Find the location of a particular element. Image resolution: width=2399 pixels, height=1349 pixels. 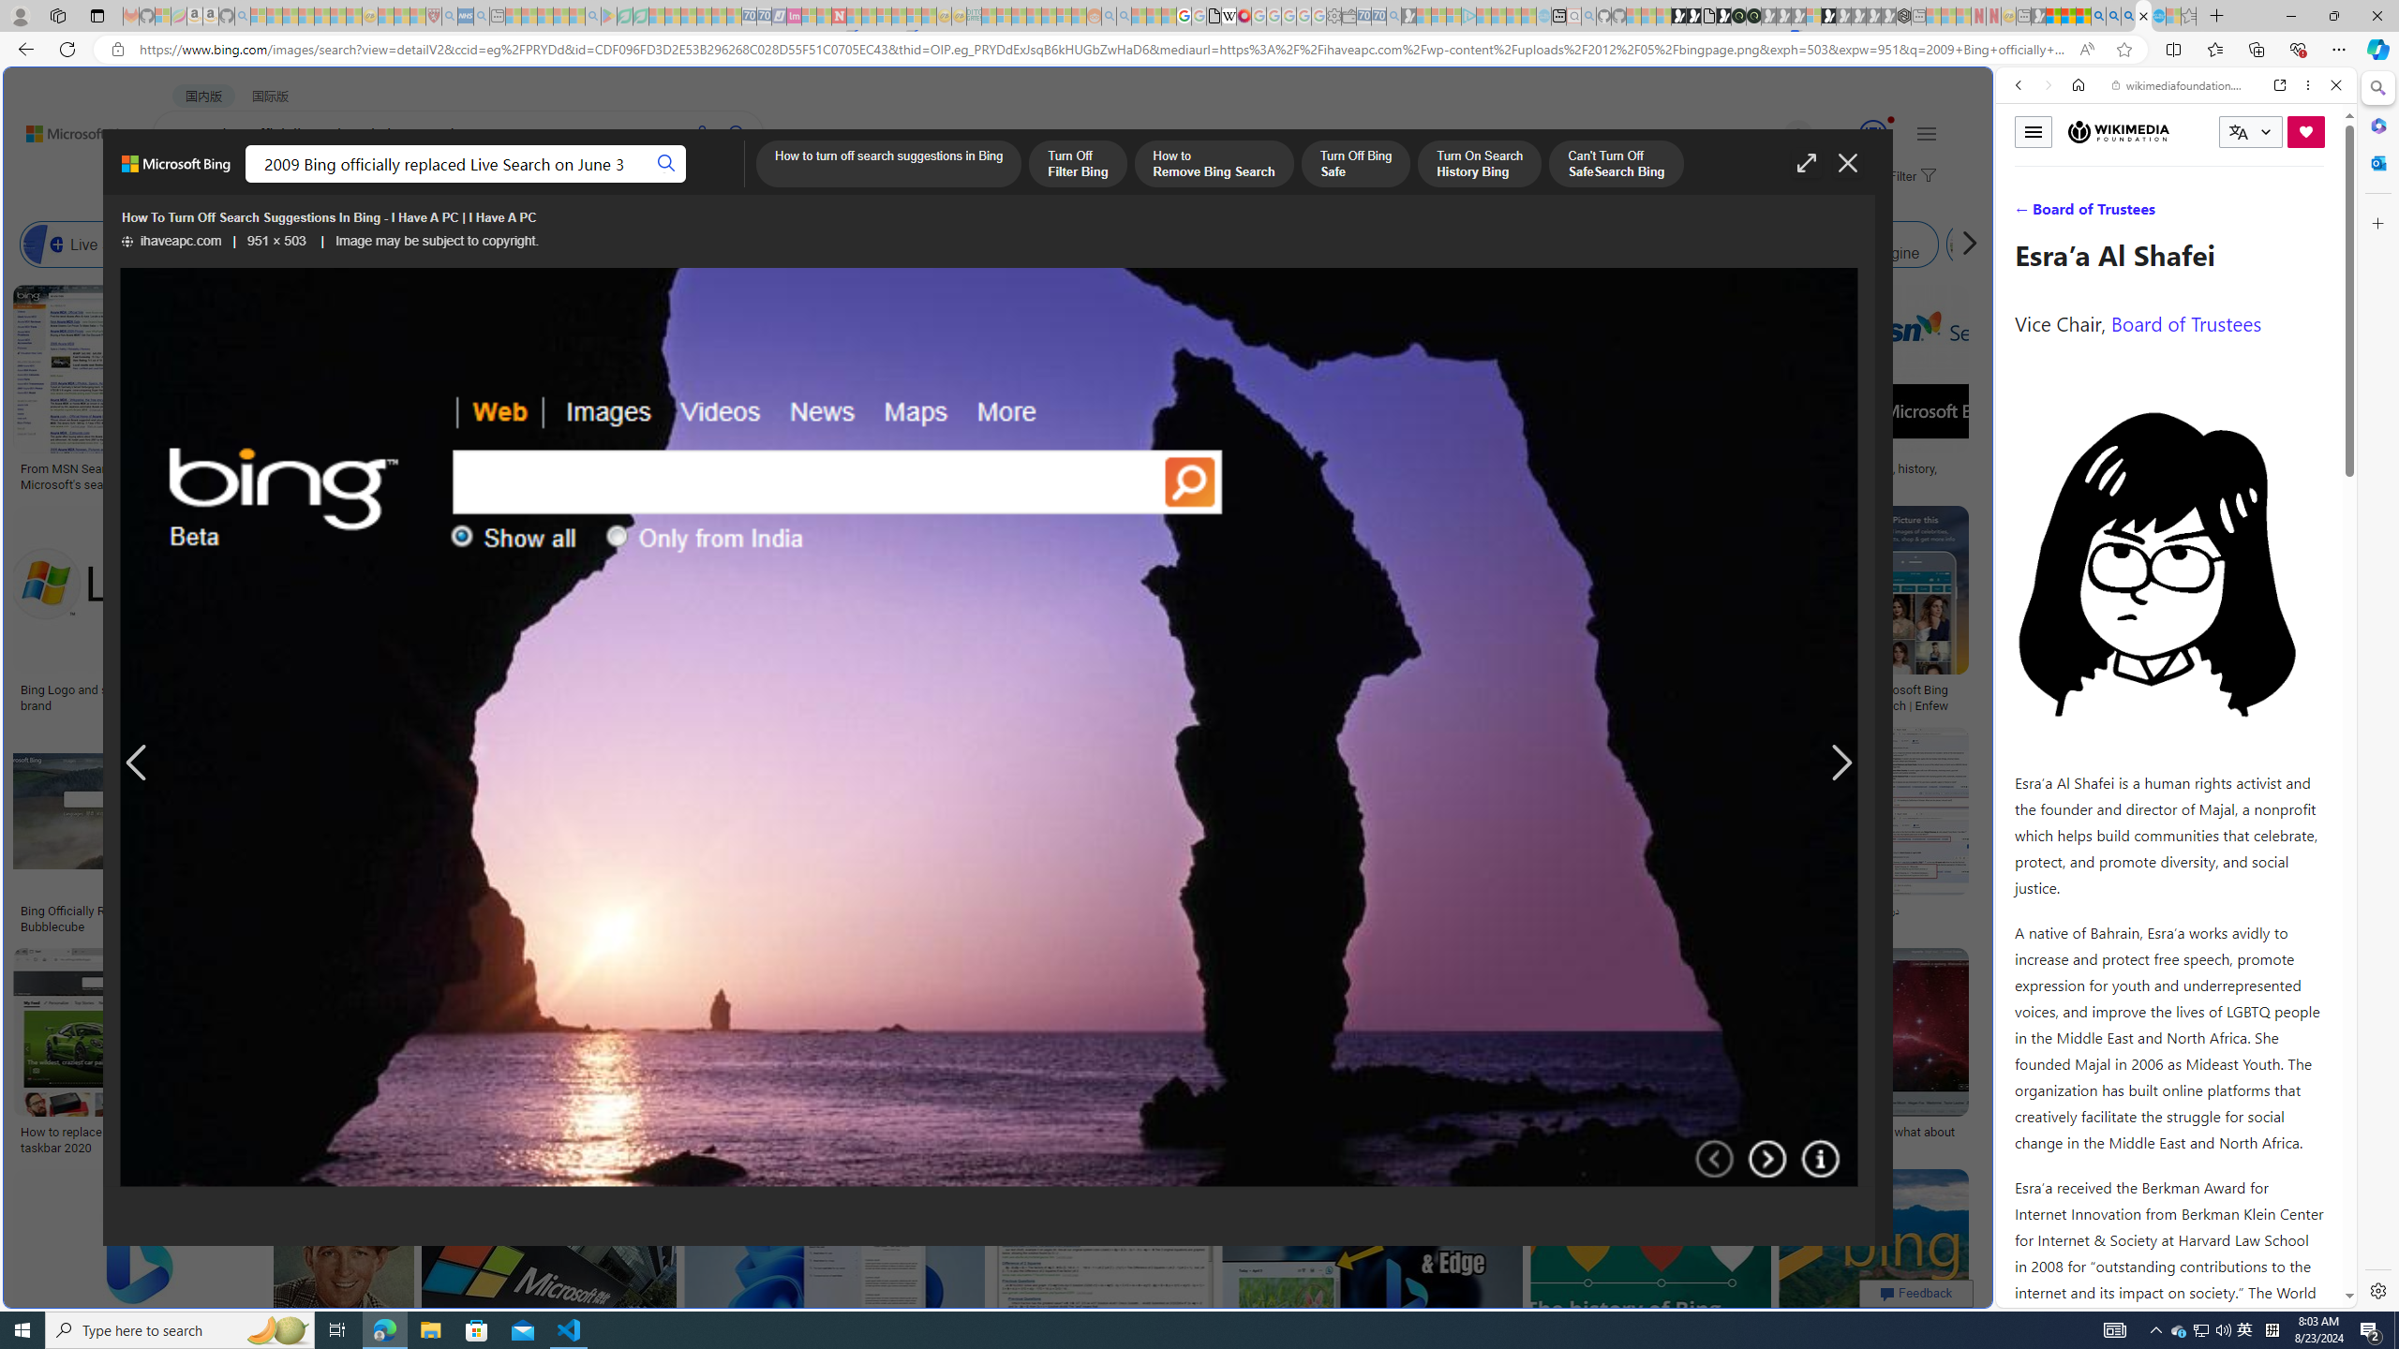

Filter is located at coordinates (1909, 177).